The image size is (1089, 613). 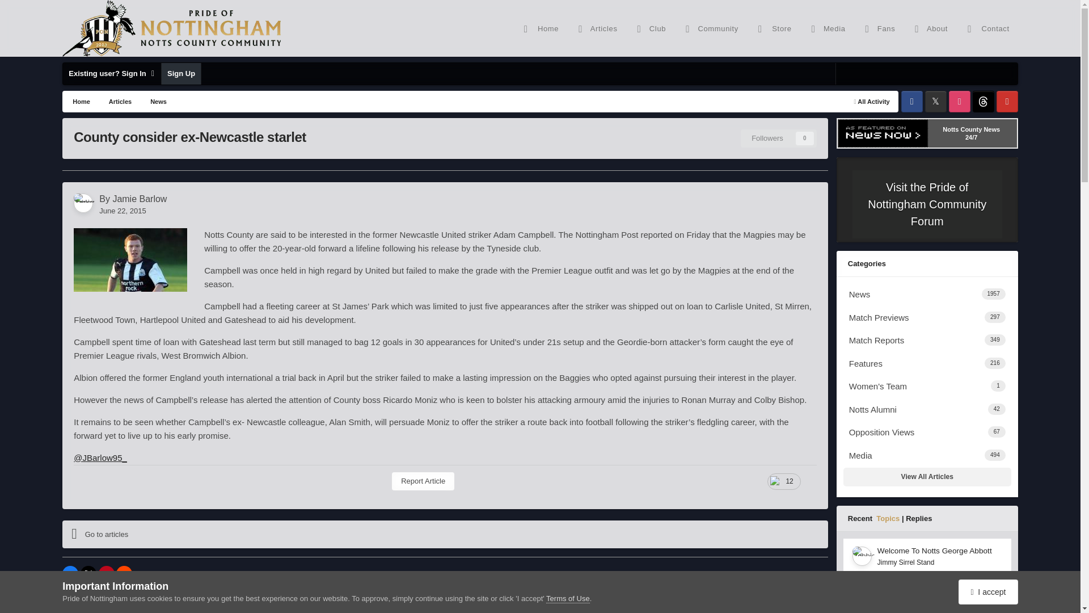 I want to click on Share on X, so click(x=88, y=573).